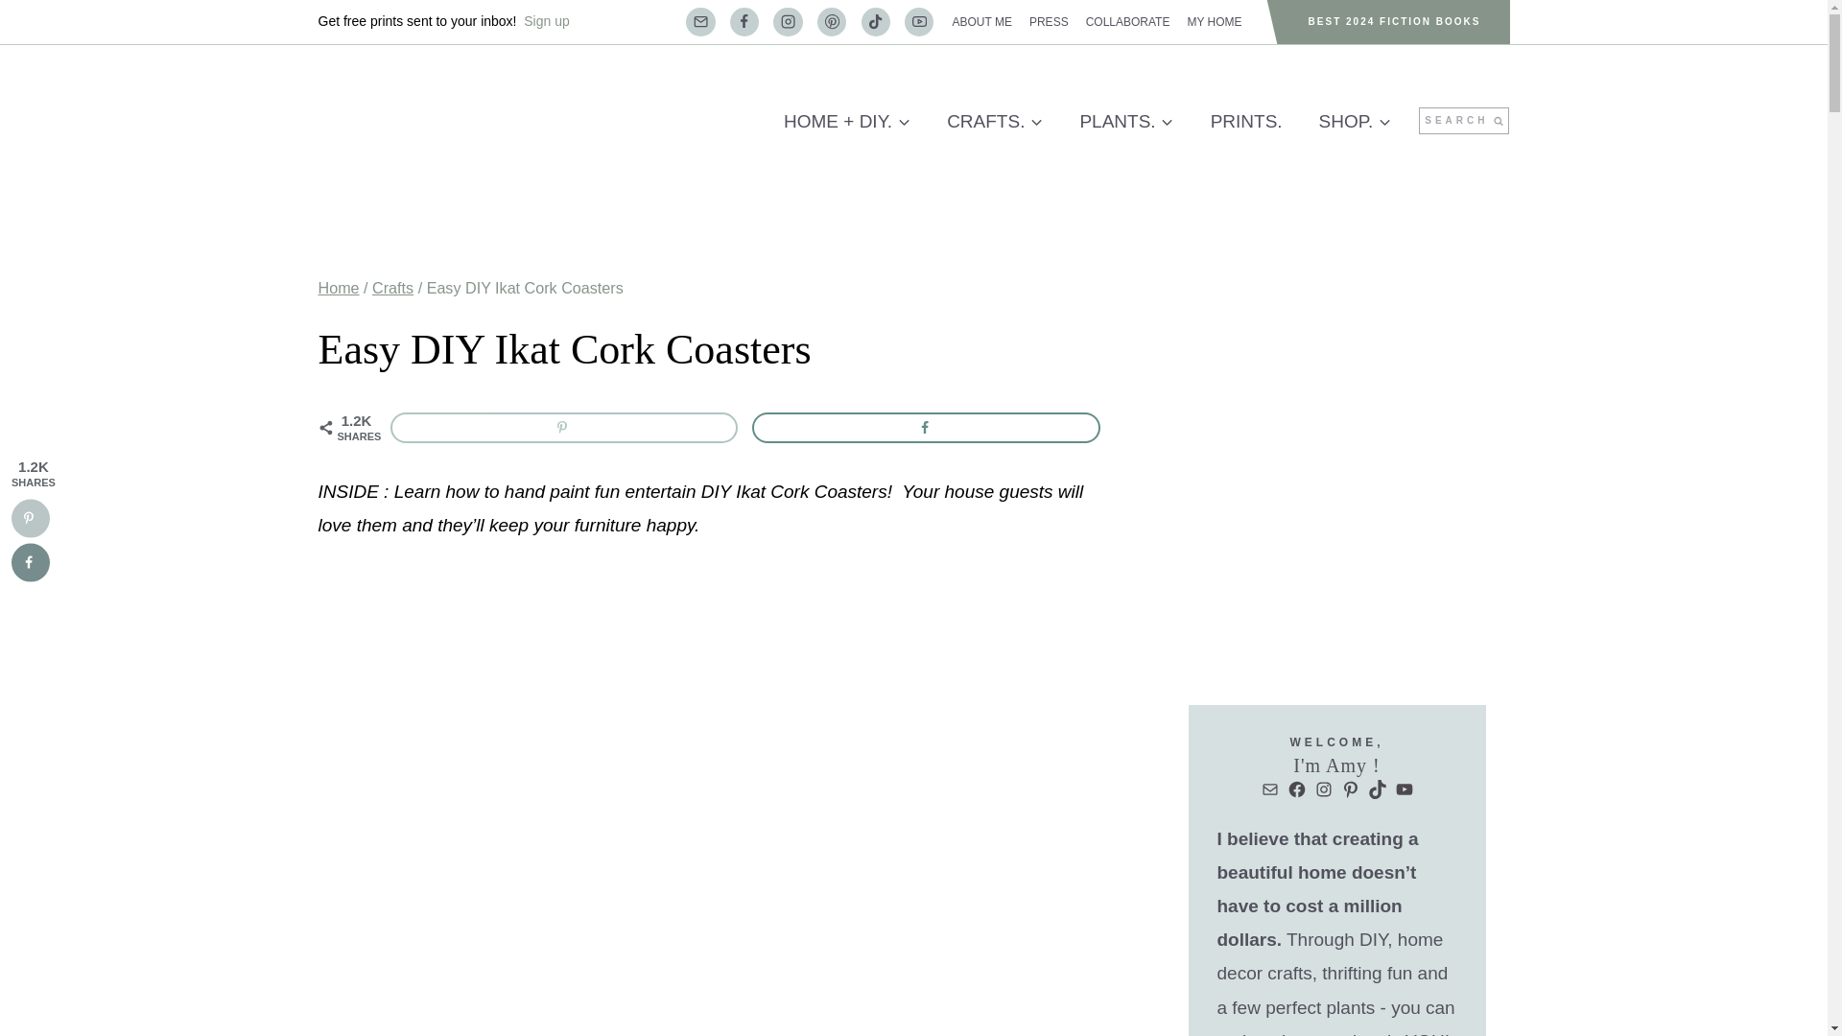 The image size is (1842, 1036). I want to click on All Things DIY, so click(846, 121).